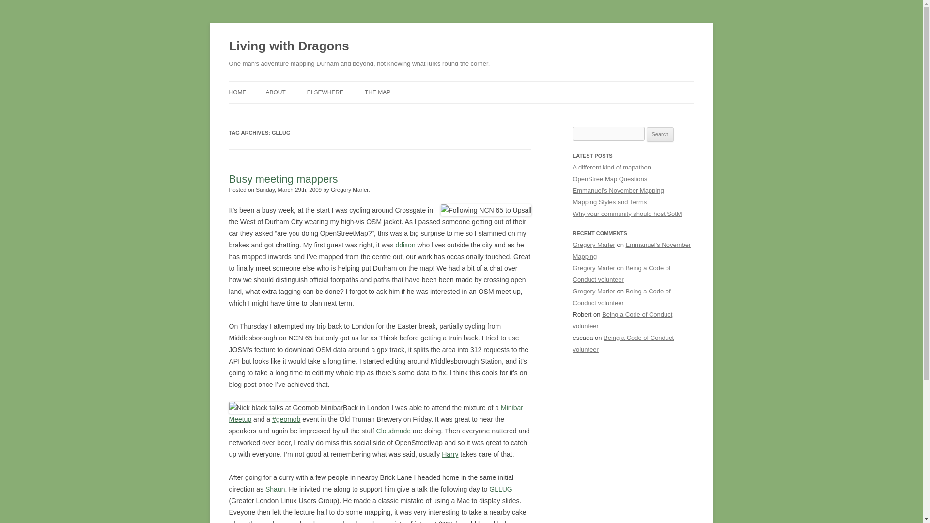 The image size is (930, 523). What do you see at coordinates (610, 178) in the screenshot?
I see `OpenStreetMap Questions` at bounding box center [610, 178].